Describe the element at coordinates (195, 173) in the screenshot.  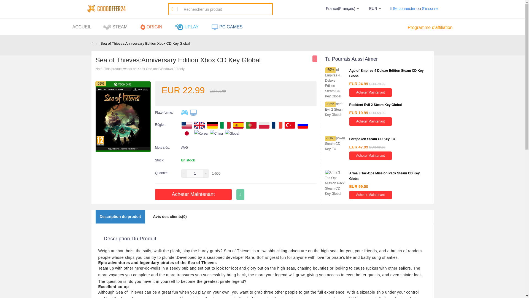
I see `1` at that location.